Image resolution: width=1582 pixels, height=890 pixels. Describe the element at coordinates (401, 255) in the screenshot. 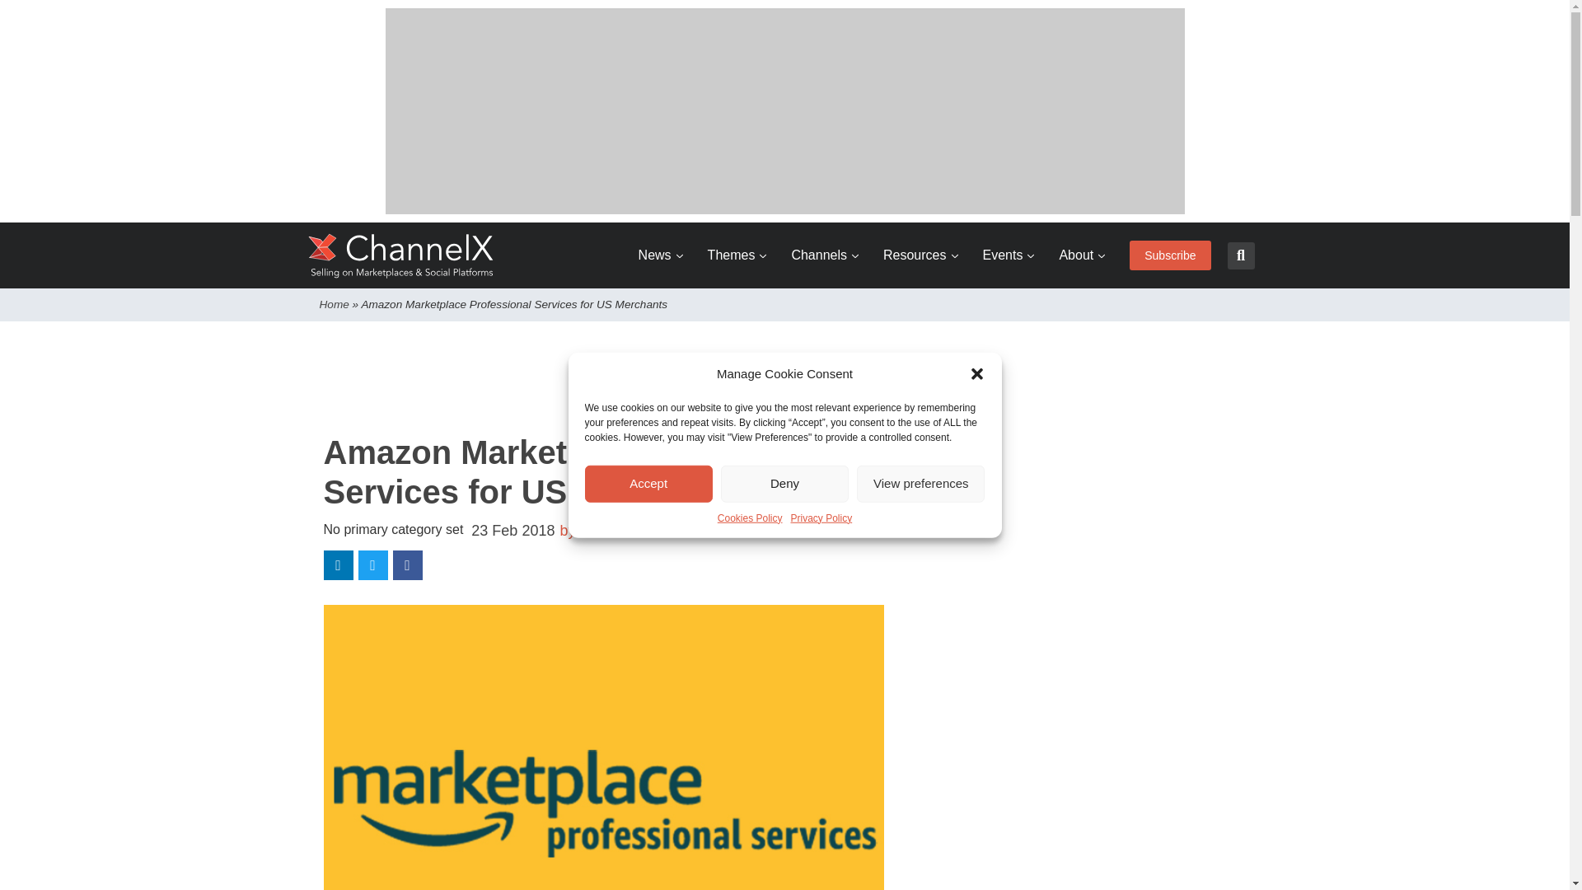

I see `ChannelX Home Page` at that location.